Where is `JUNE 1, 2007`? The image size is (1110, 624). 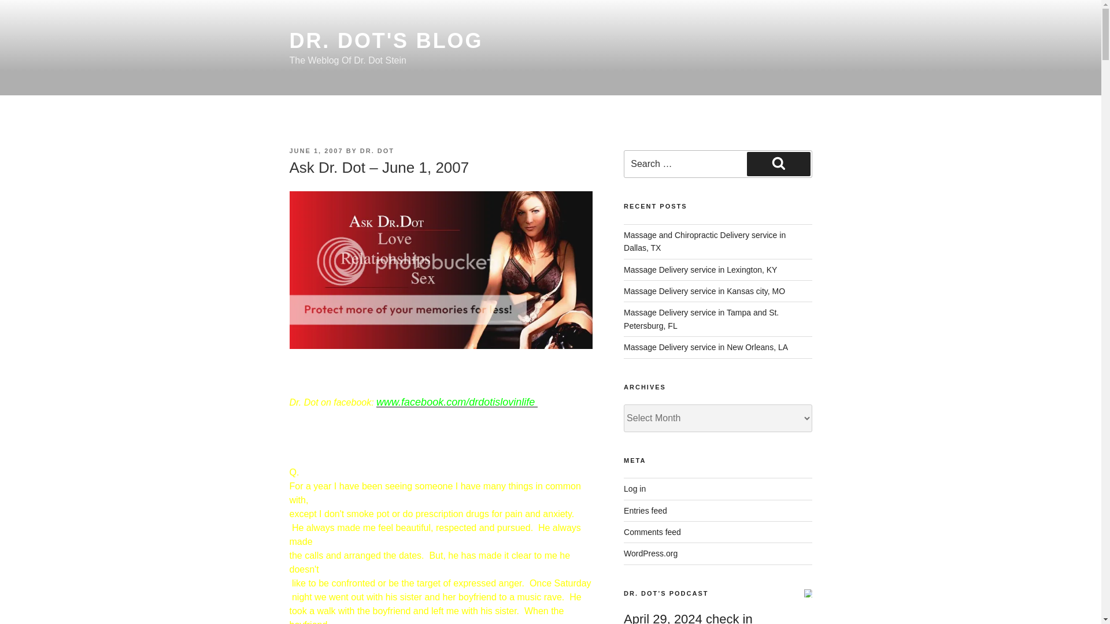
JUNE 1, 2007 is located at coordinates (316, 150).